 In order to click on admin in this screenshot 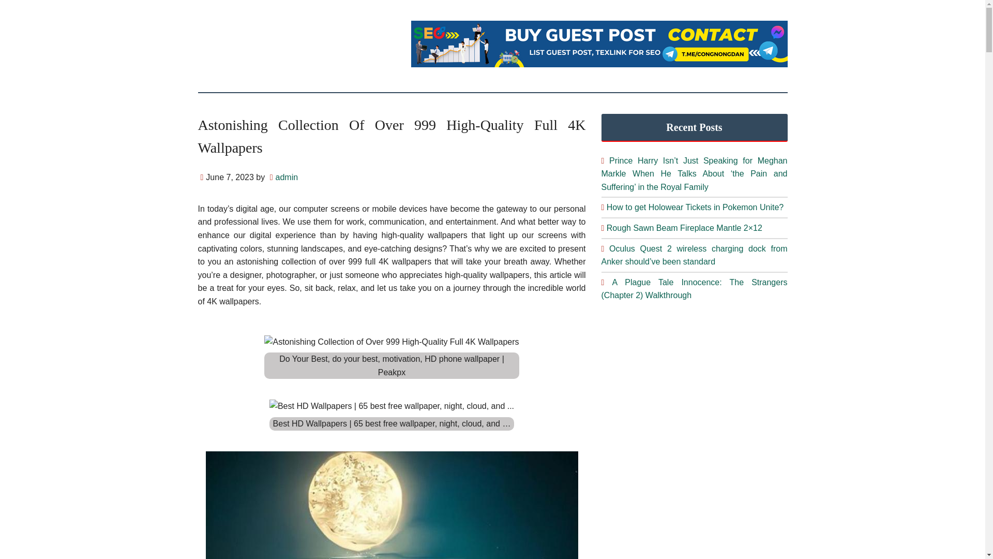, I will do `click(287, 177)`.